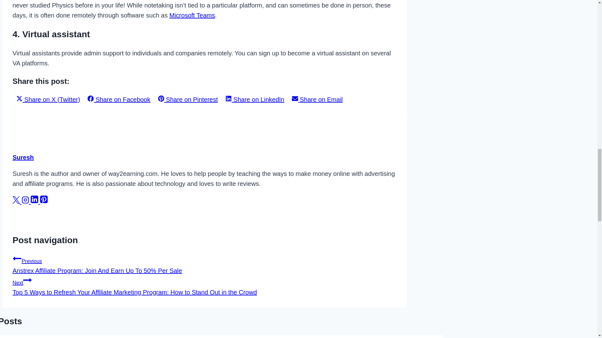 This screenshot has height=338, width=602. Describe the element at coordinates (23, 157) in the screenshot. I see `Suresh` at that location.